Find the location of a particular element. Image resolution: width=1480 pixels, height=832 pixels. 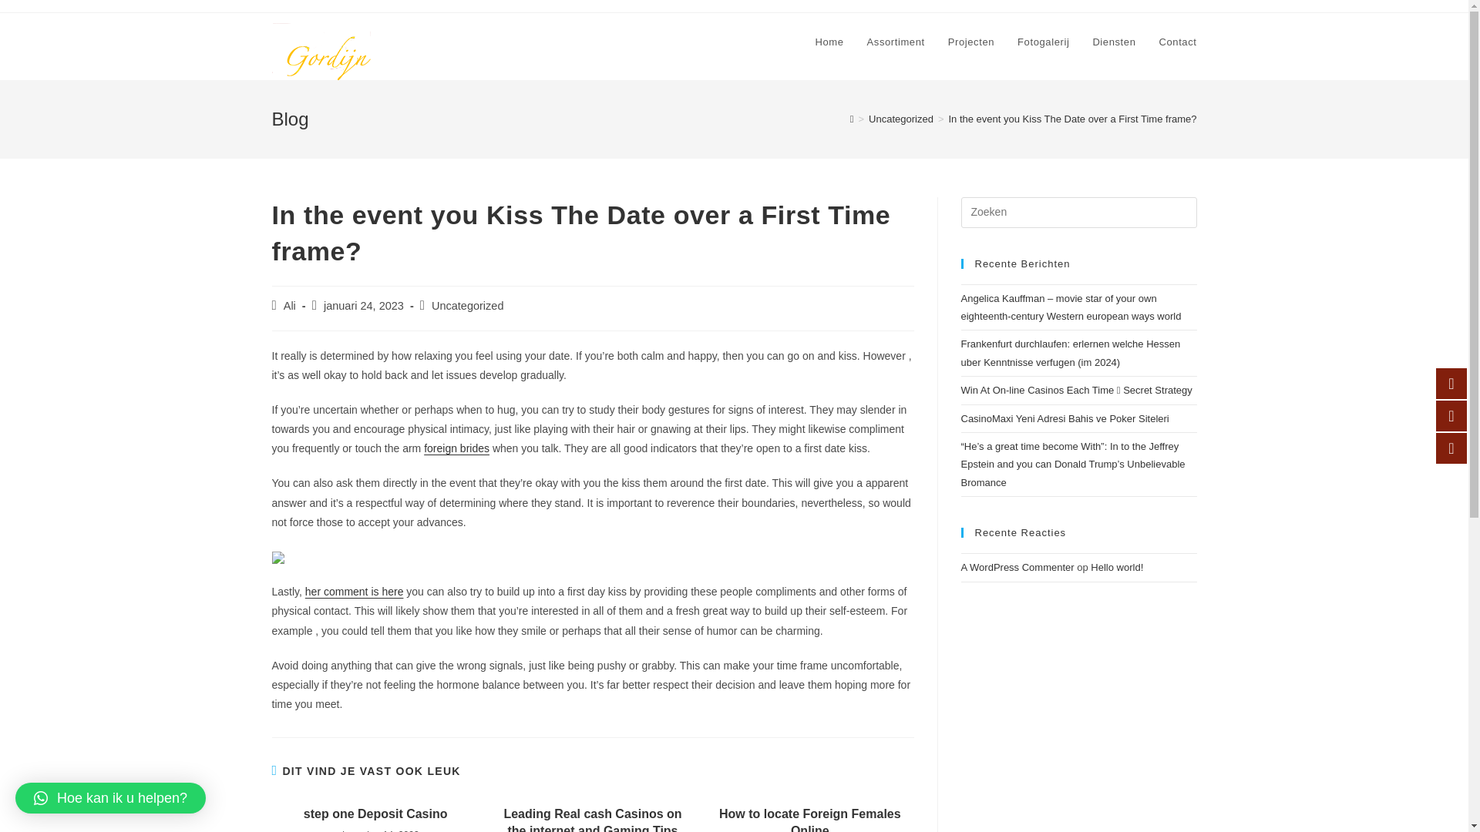

Fotogalerij is located at coordinates (1043, 42).